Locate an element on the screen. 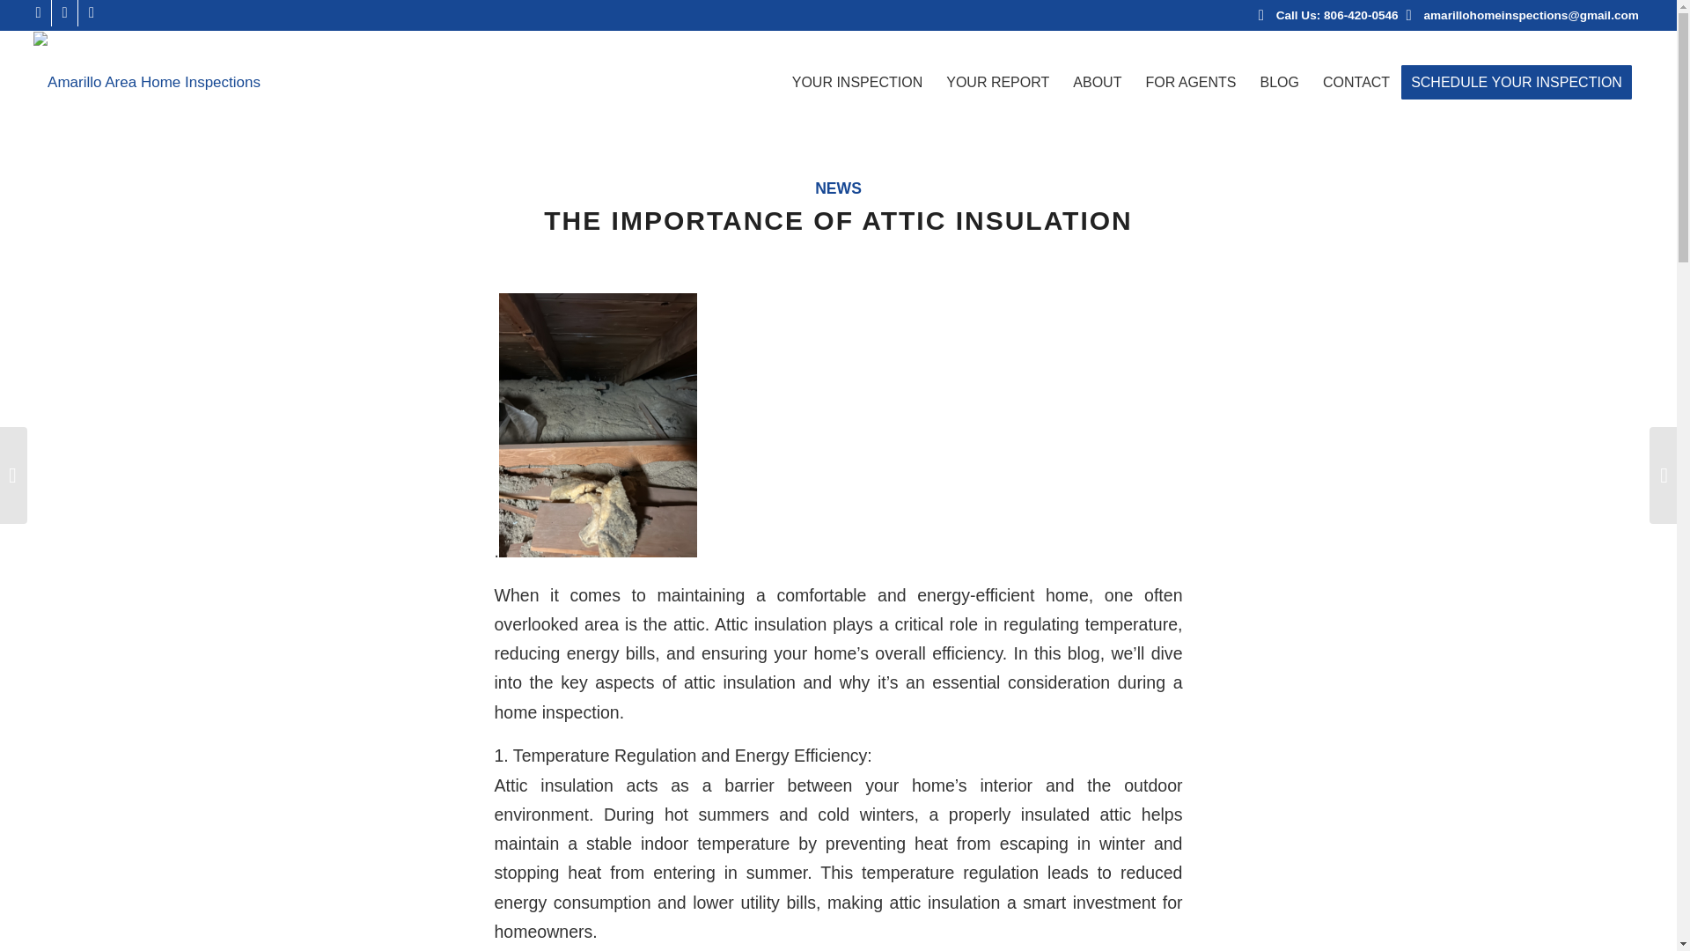  NEWS is located at coordinates (838, 188).